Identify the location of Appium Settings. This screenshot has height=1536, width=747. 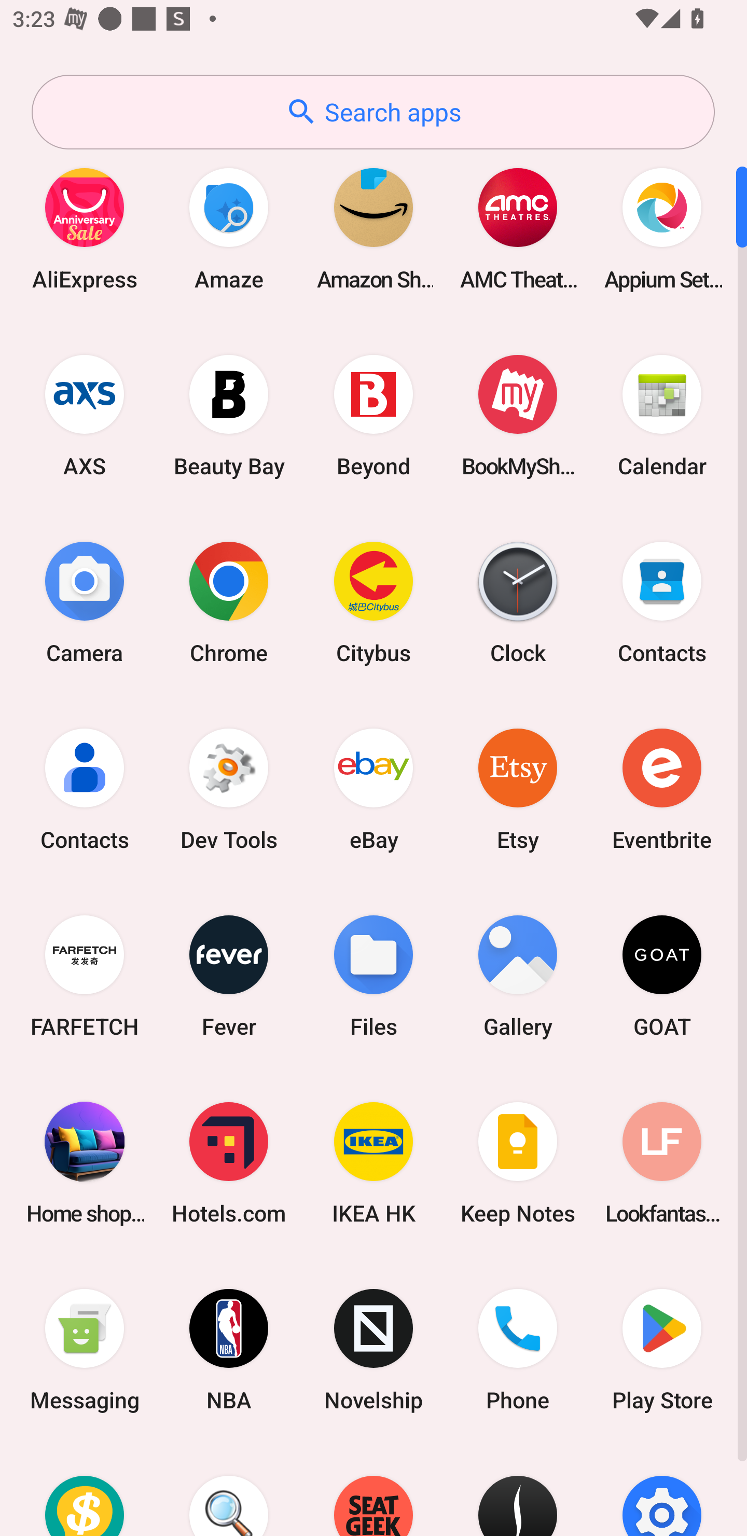
(662, 228).